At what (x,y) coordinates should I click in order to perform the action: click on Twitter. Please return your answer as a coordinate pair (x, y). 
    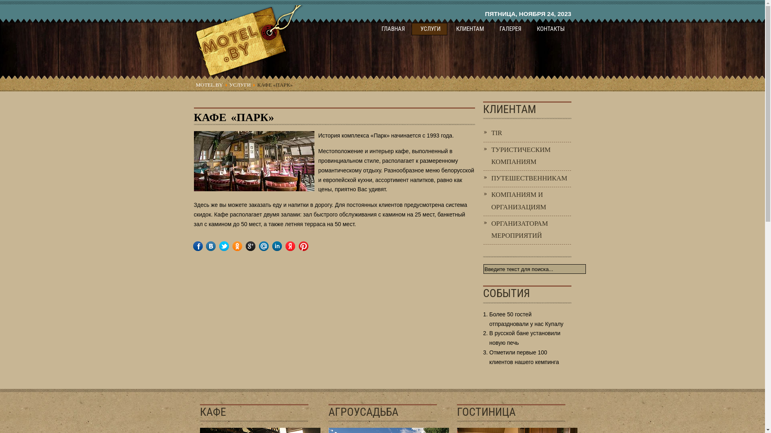
    Looking at the image, I should click on (230, 246).